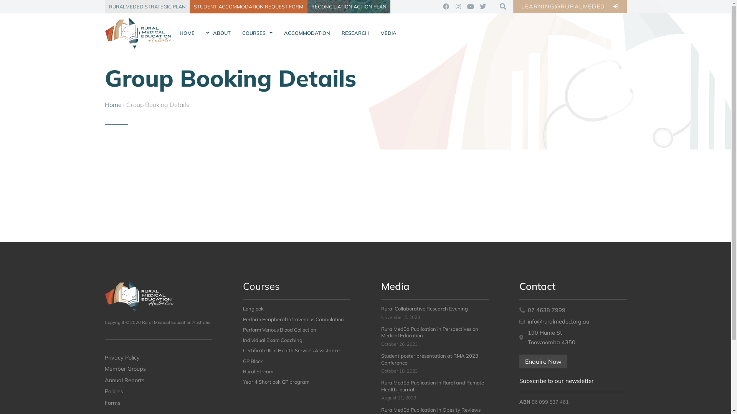  Describe the element at coordinates (187, 33) in the screenshot. I see `HOME` at that location.